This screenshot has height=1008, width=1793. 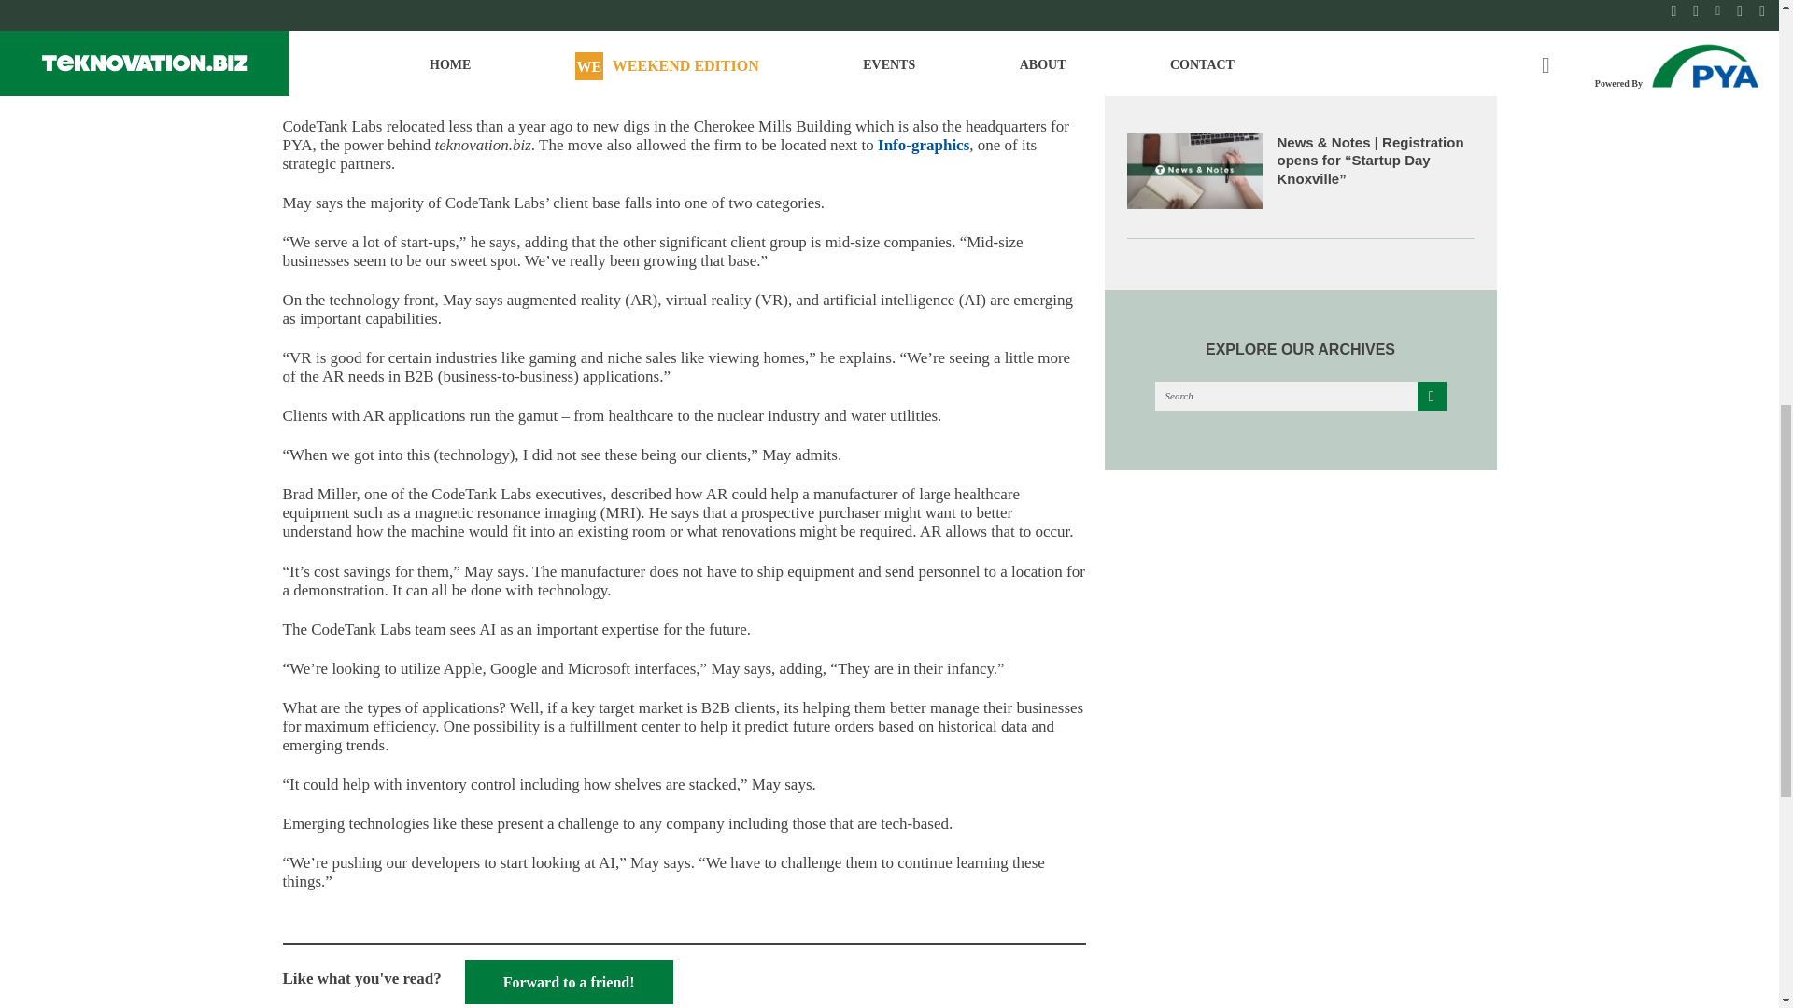 I want to click on Forward to a Friend by Email, so click(x=569, y=982).